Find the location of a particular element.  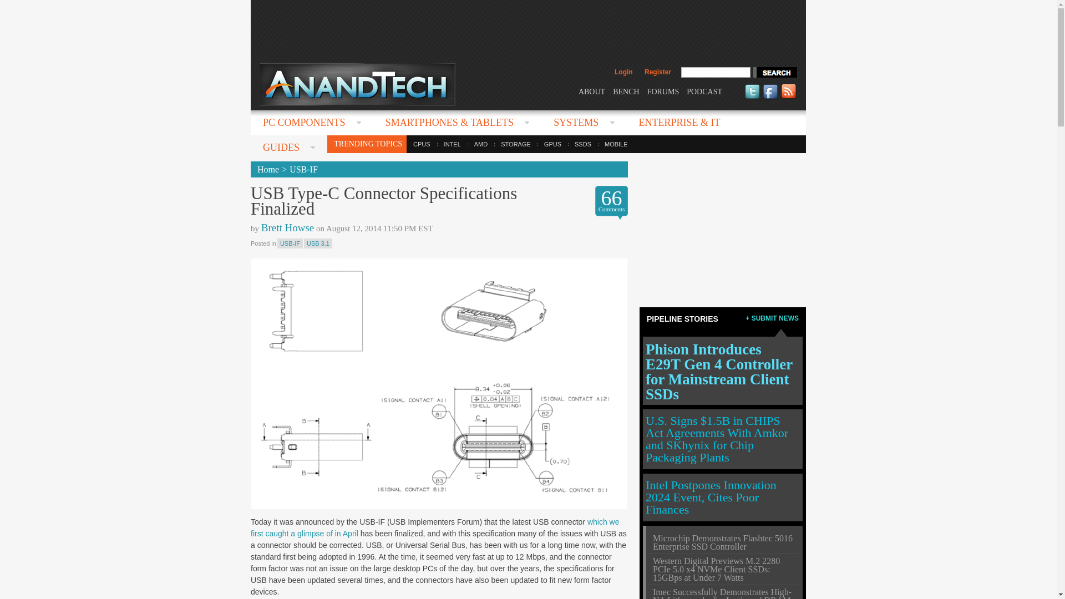

BENCH is located at coordinates (626, 91).